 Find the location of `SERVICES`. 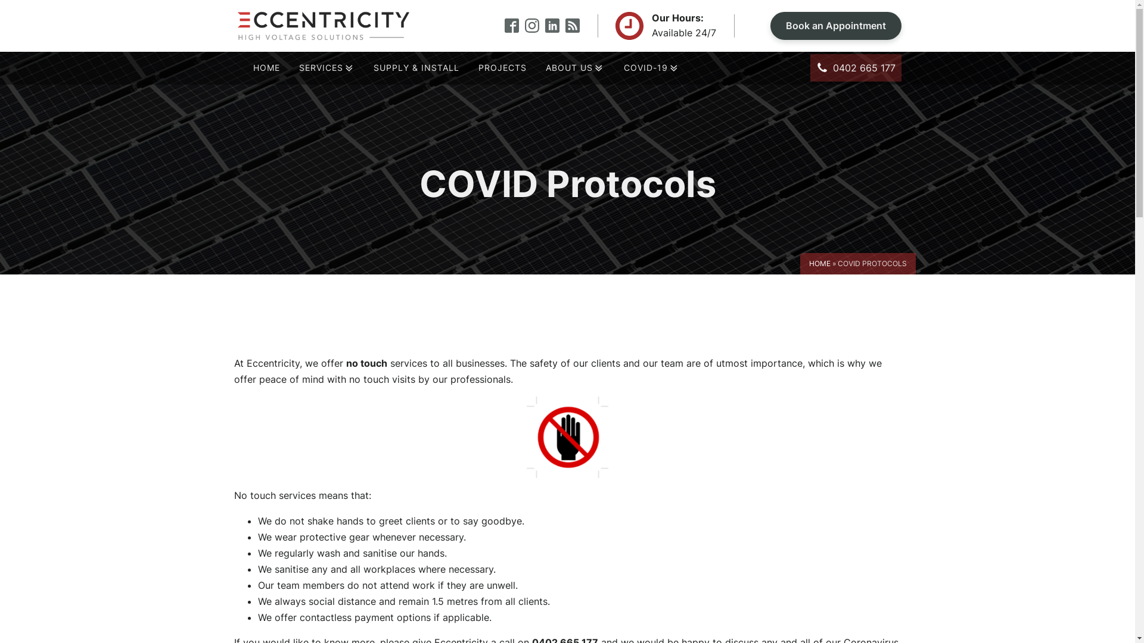

SERVICES is located at coordinates (327, 68).